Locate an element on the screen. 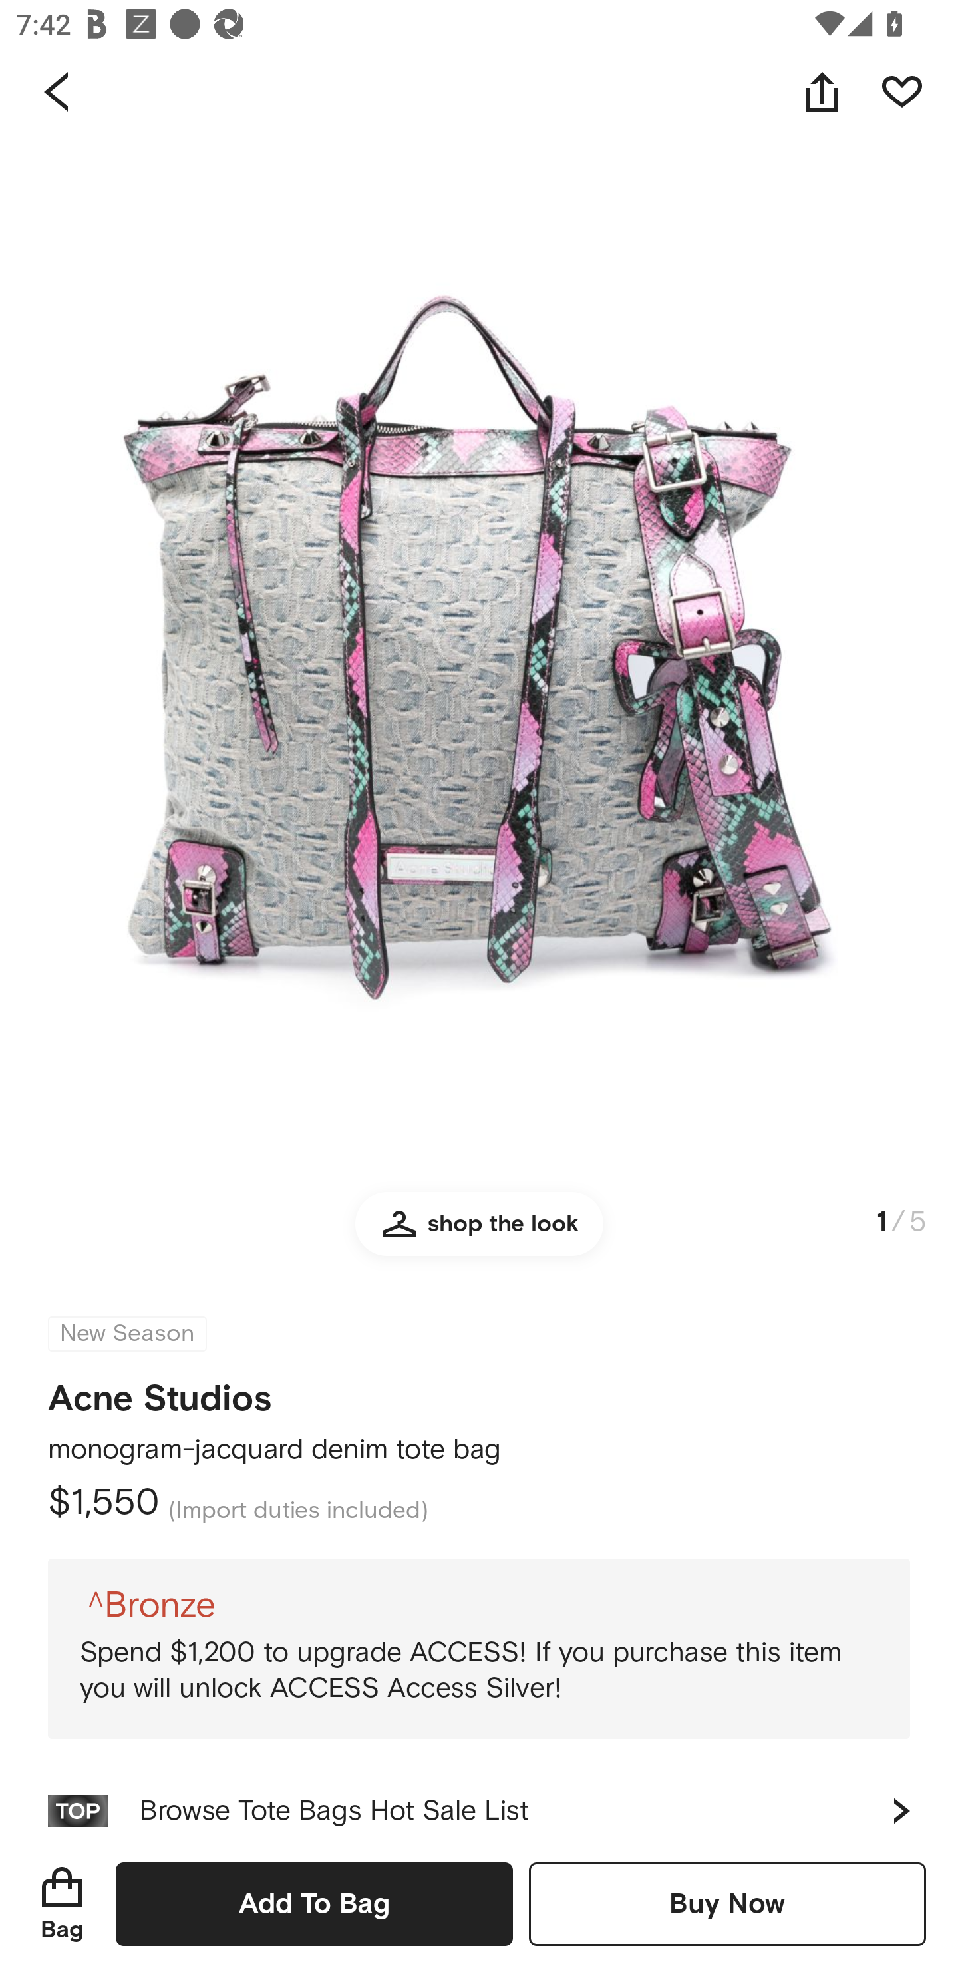 The image size is (958, 1970). Browse Tote Bags Hot Sale List is located at coordinates (479, 1800).